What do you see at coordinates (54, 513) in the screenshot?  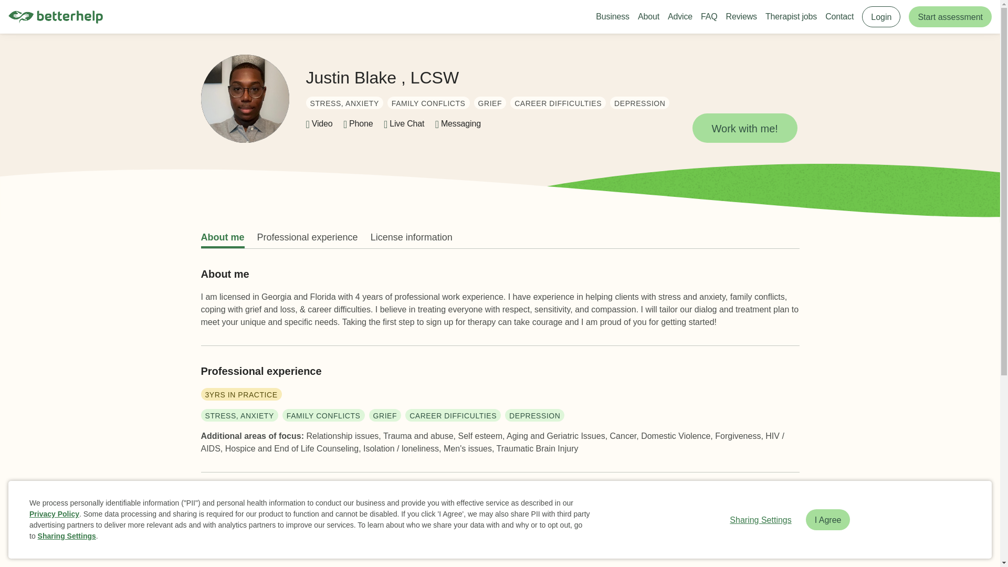 I see `Privacy Policy` at bounding box center [54, 513].